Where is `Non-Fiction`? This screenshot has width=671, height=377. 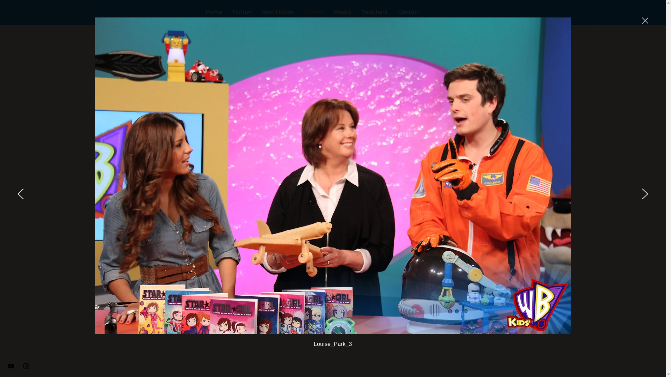
Non-Fiction is located at coordinates (278, 12).